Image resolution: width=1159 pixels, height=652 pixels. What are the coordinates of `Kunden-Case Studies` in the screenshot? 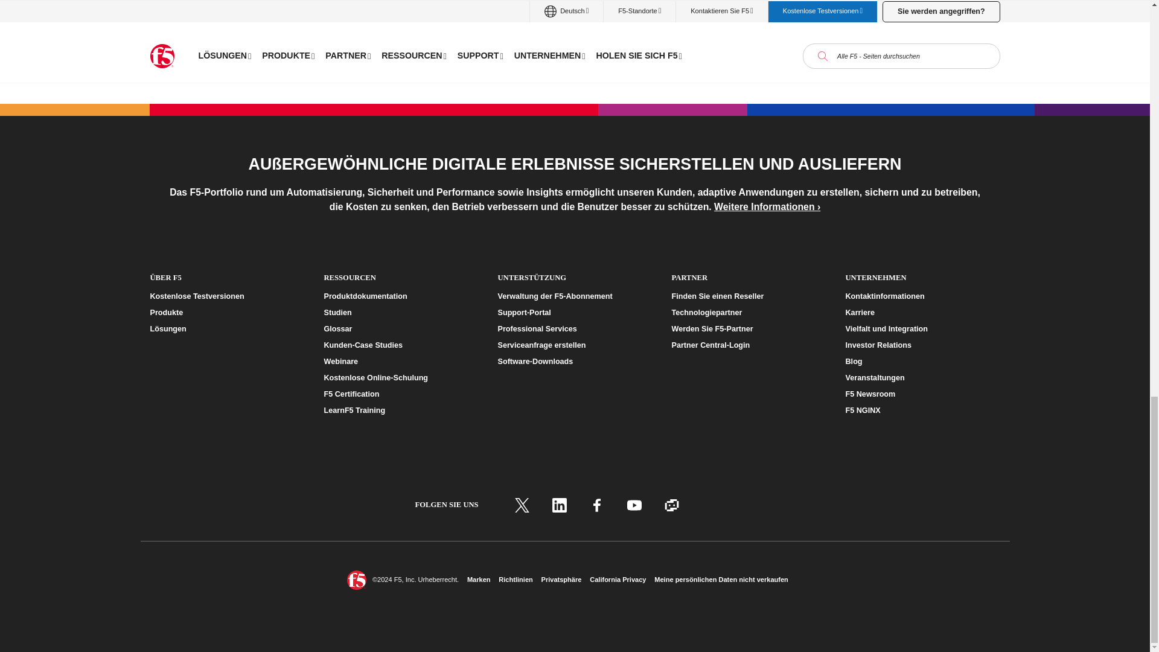 It's located at (400, 345).